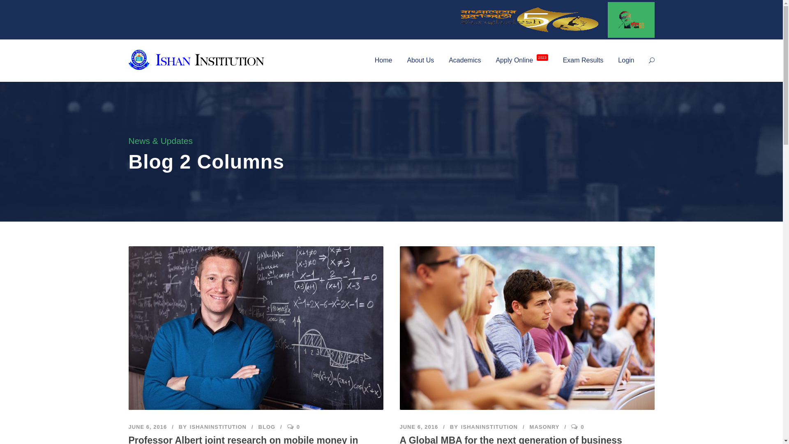 This screenshot has height=444, width=789. What do you see at coordinates (545, 427) in the screenshot?
I see `MASONRY` at bounding box center [545, 427].